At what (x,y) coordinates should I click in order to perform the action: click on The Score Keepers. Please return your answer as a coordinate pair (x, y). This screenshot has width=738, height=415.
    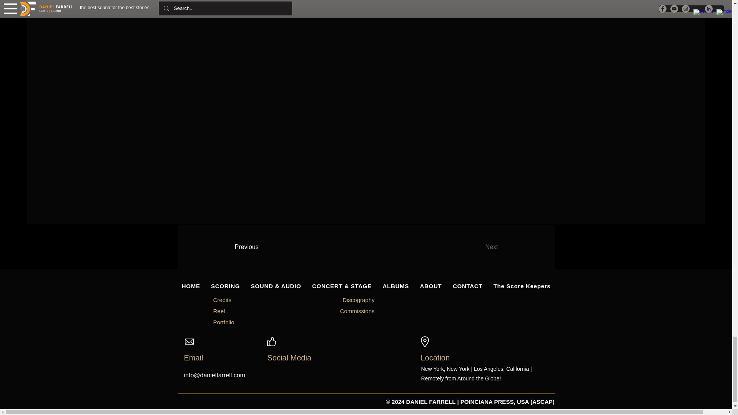
    Looking at the image, I should click on (522, 286).